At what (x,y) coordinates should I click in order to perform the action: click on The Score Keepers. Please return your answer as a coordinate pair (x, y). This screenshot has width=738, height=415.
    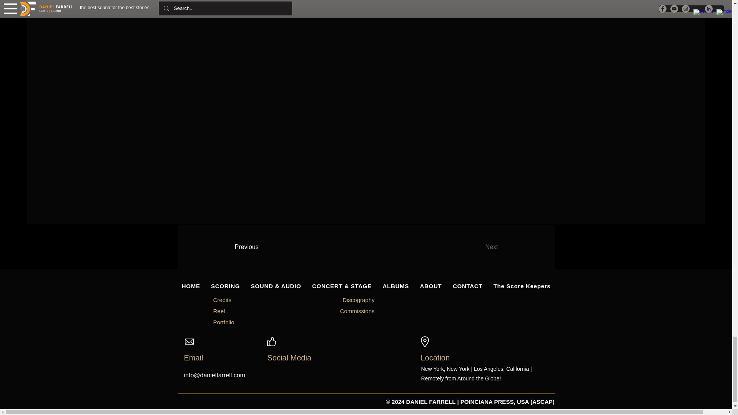
    Looking at the image, I should click on (522, 286).